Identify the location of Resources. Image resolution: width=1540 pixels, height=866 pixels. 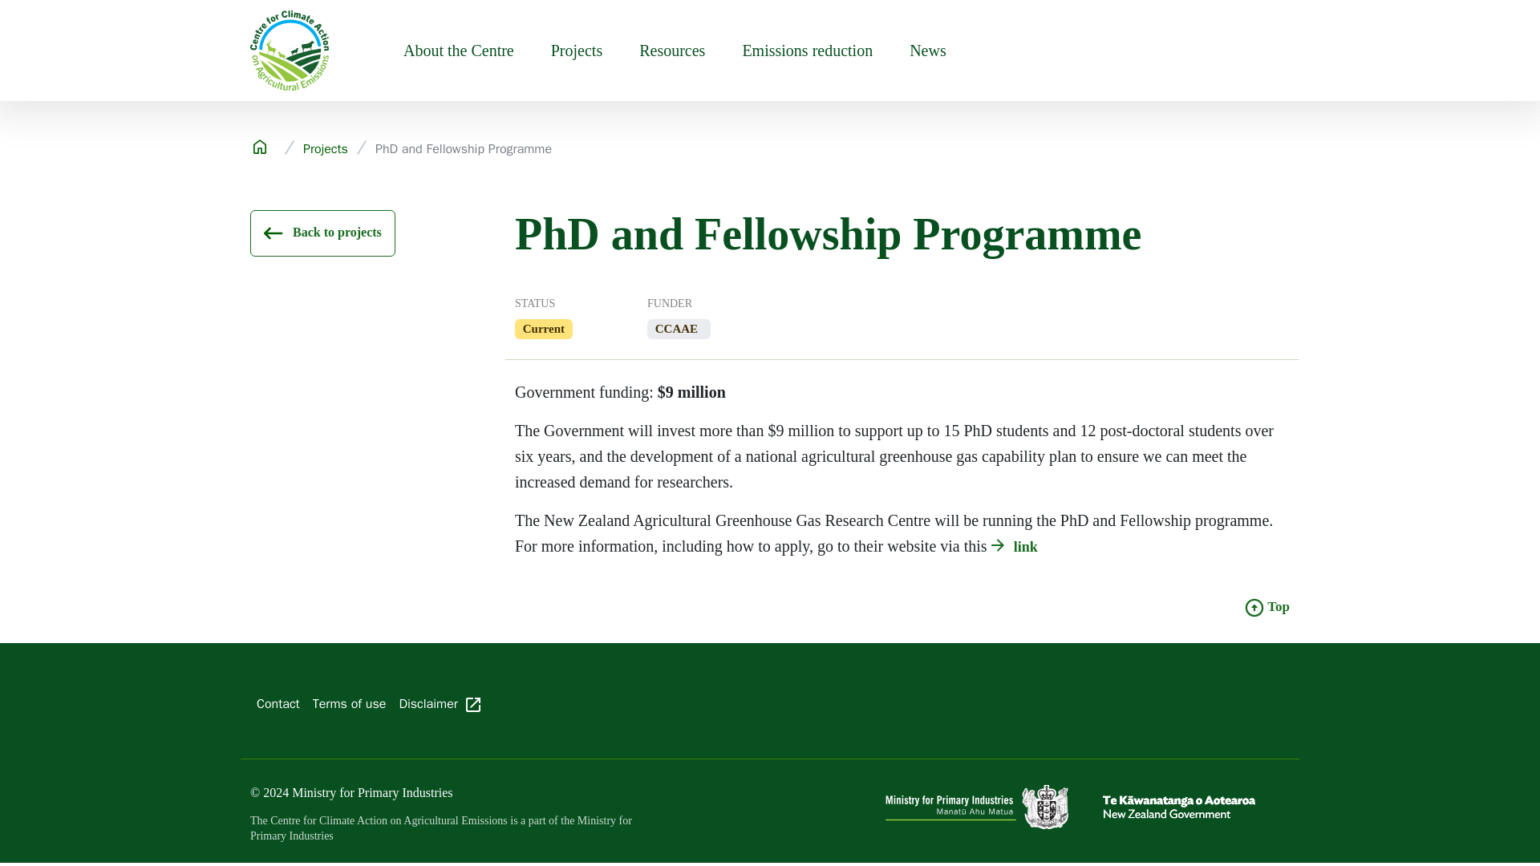
(672, 51).